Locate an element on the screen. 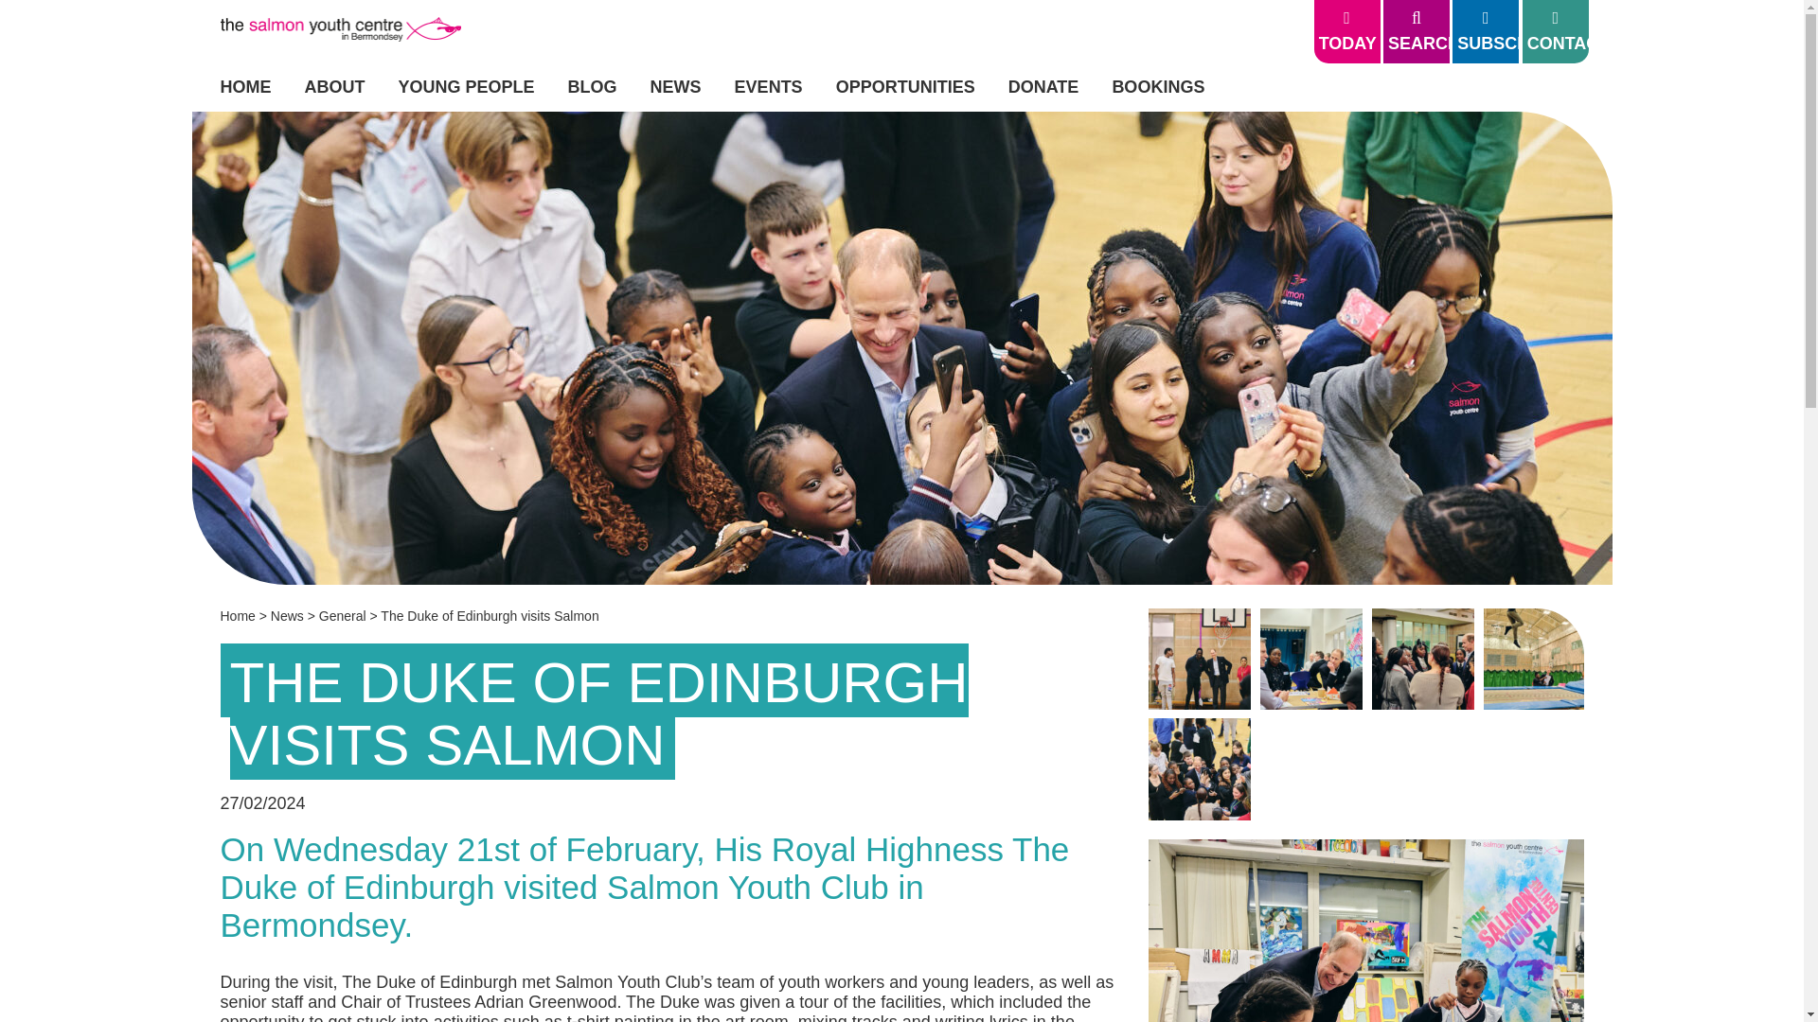  Go to the General Category archives. is located at coordinates (343, 615).